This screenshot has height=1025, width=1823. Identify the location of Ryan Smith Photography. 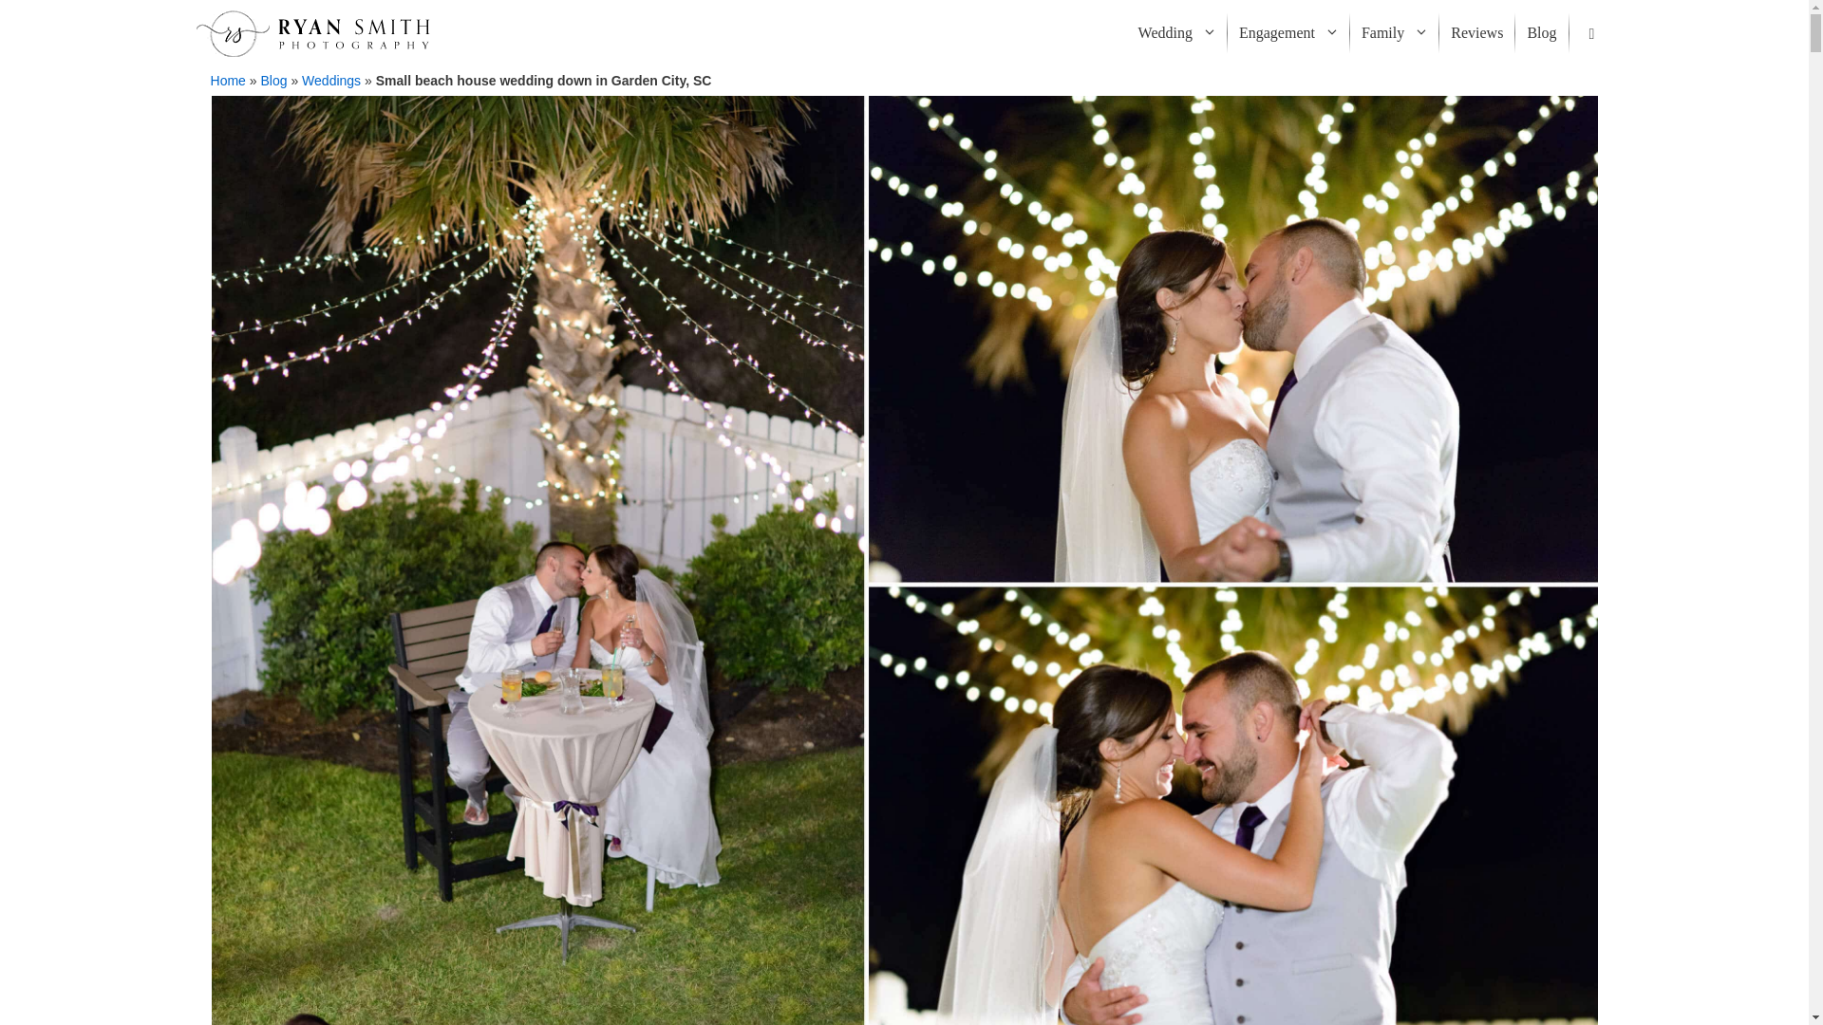
(311, 33).